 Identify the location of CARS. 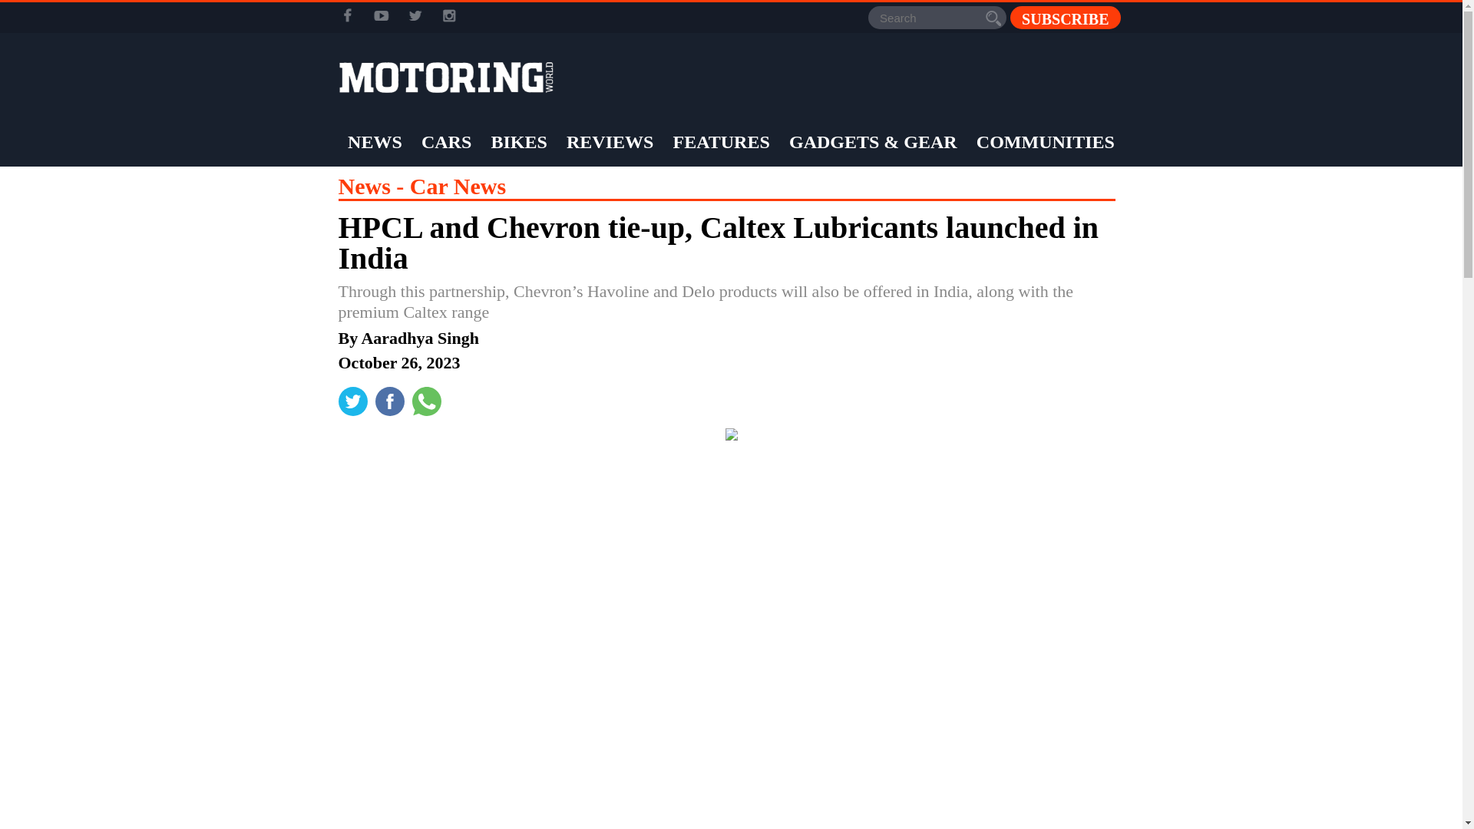
(445, 142).